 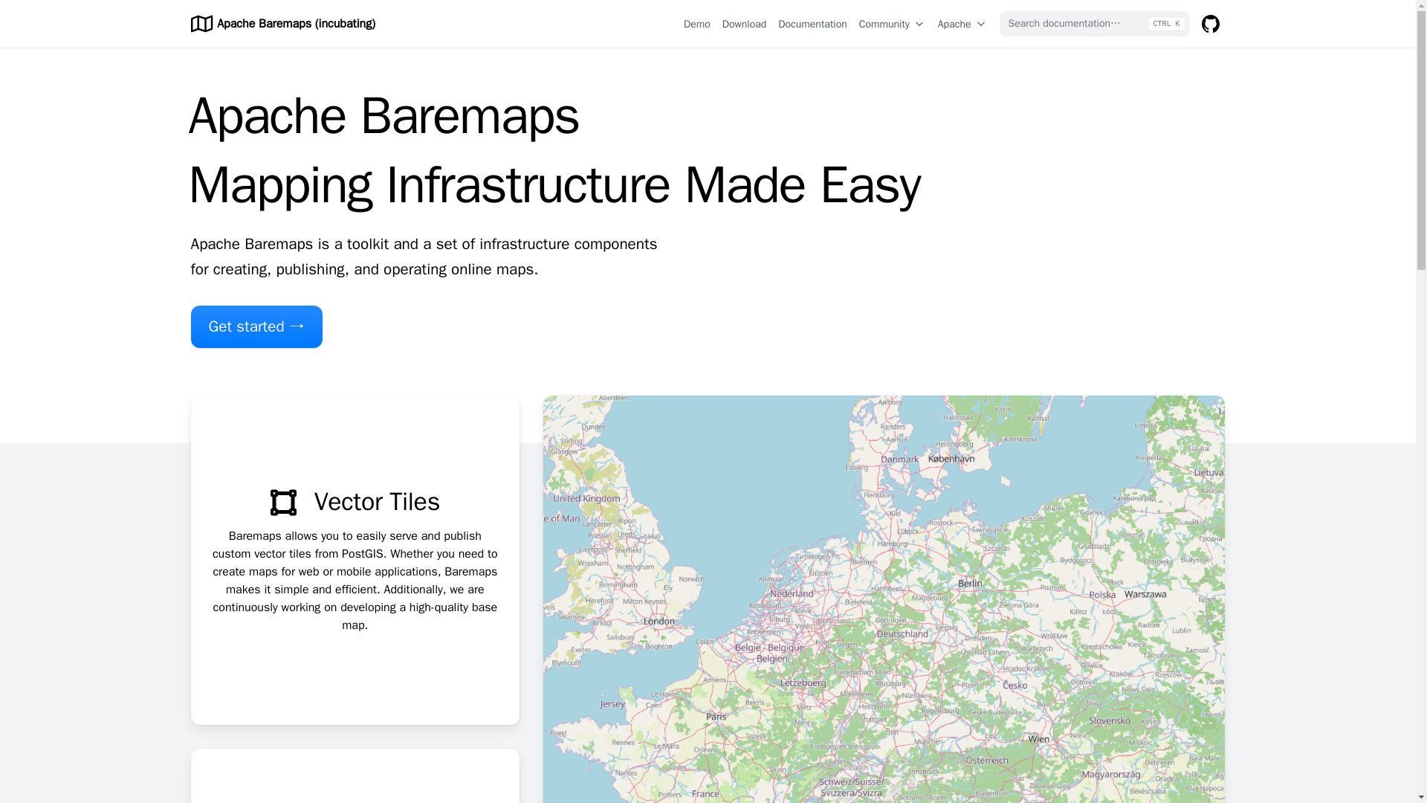 What do you see at coordinates (892, 24) in the screenshot?
I see `Community` at bounding box center [892, 24].